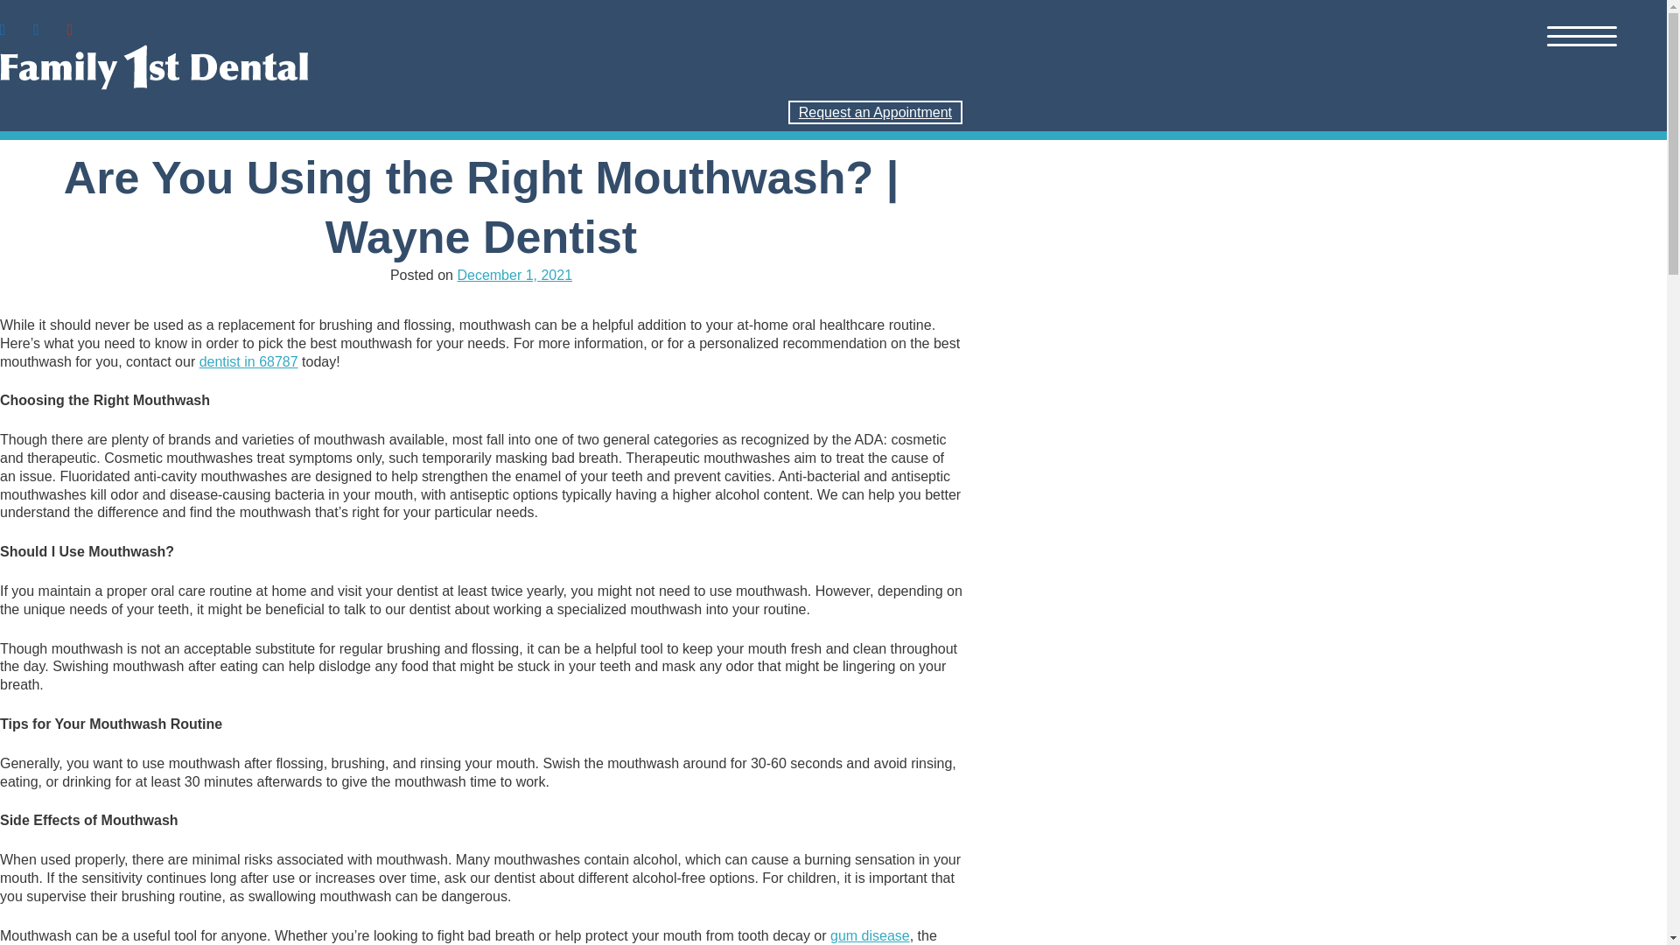  What do you see at coordinates (481, 66) in the screenshot?
I see `Family 1st Dental` at bounding box center [481, 66].